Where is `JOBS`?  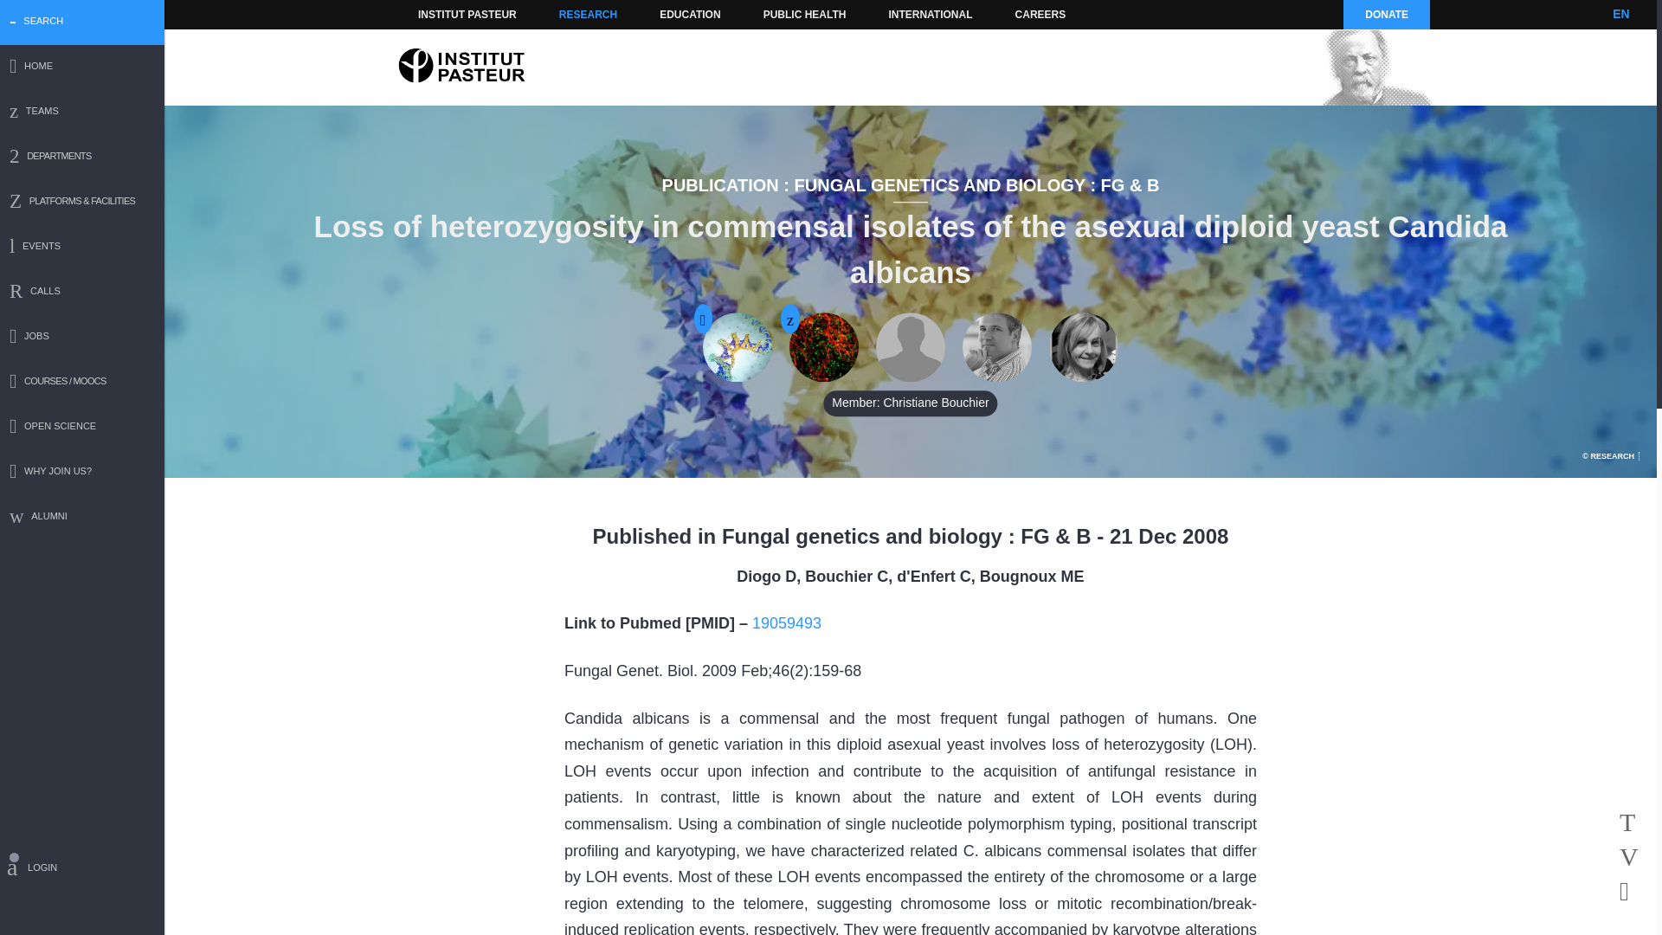
JOBS is located at coordinates (82, 338).